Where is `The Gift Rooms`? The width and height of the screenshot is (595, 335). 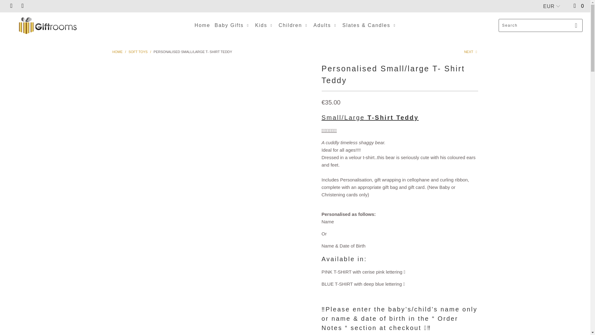 The Gift Rooms is located at coordinates (117, 51).